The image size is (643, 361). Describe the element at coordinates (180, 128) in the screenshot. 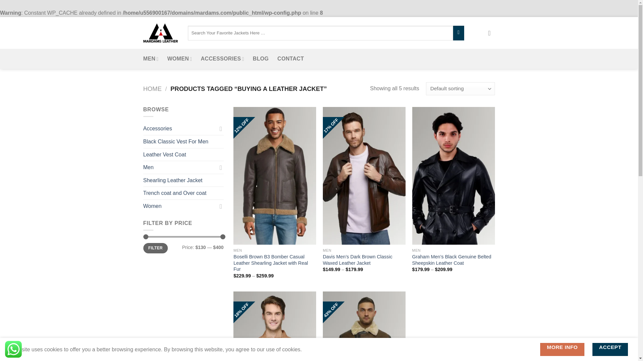

I see `Accessories` at that location.